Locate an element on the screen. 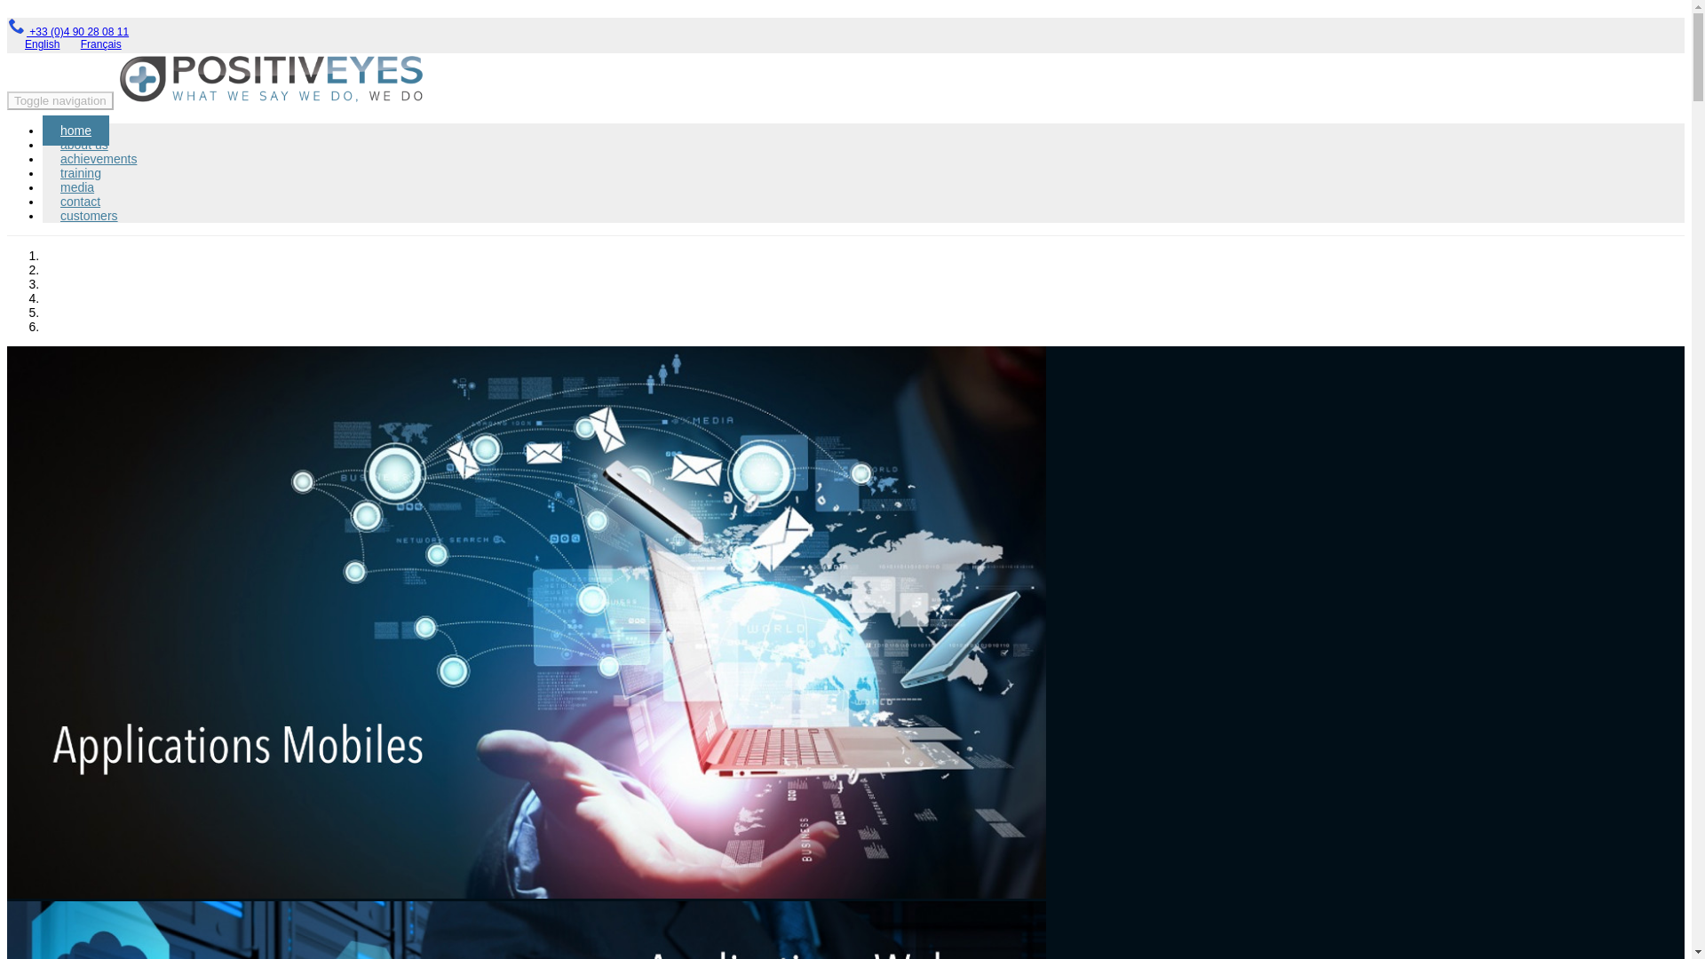 This screenshot has width=1705, height=959. customers is located at coordinates (89, 215).